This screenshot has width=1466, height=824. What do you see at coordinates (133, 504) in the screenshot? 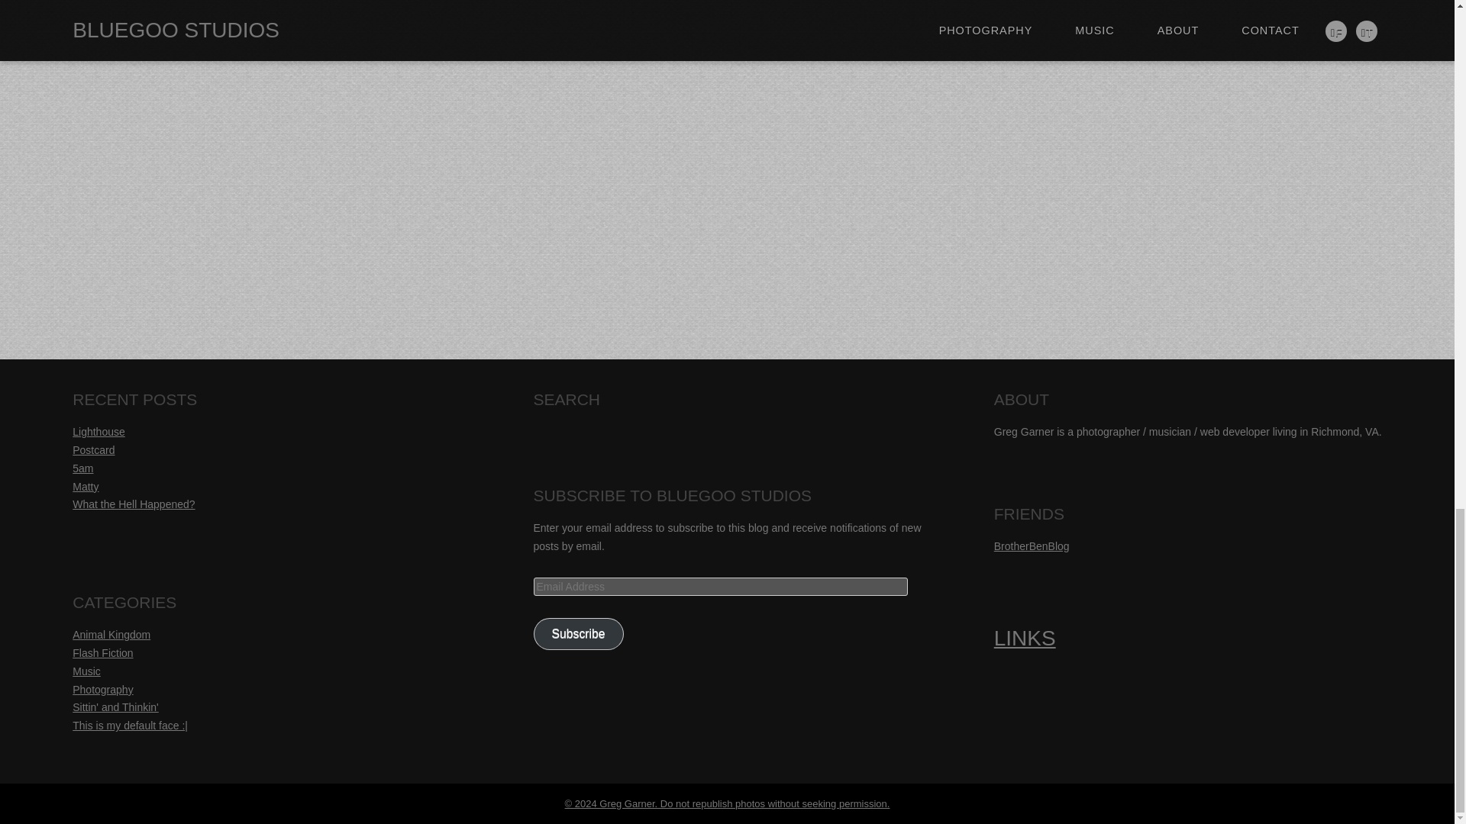
I see `What the Hell Happened?` at bounding box center [133, 504].